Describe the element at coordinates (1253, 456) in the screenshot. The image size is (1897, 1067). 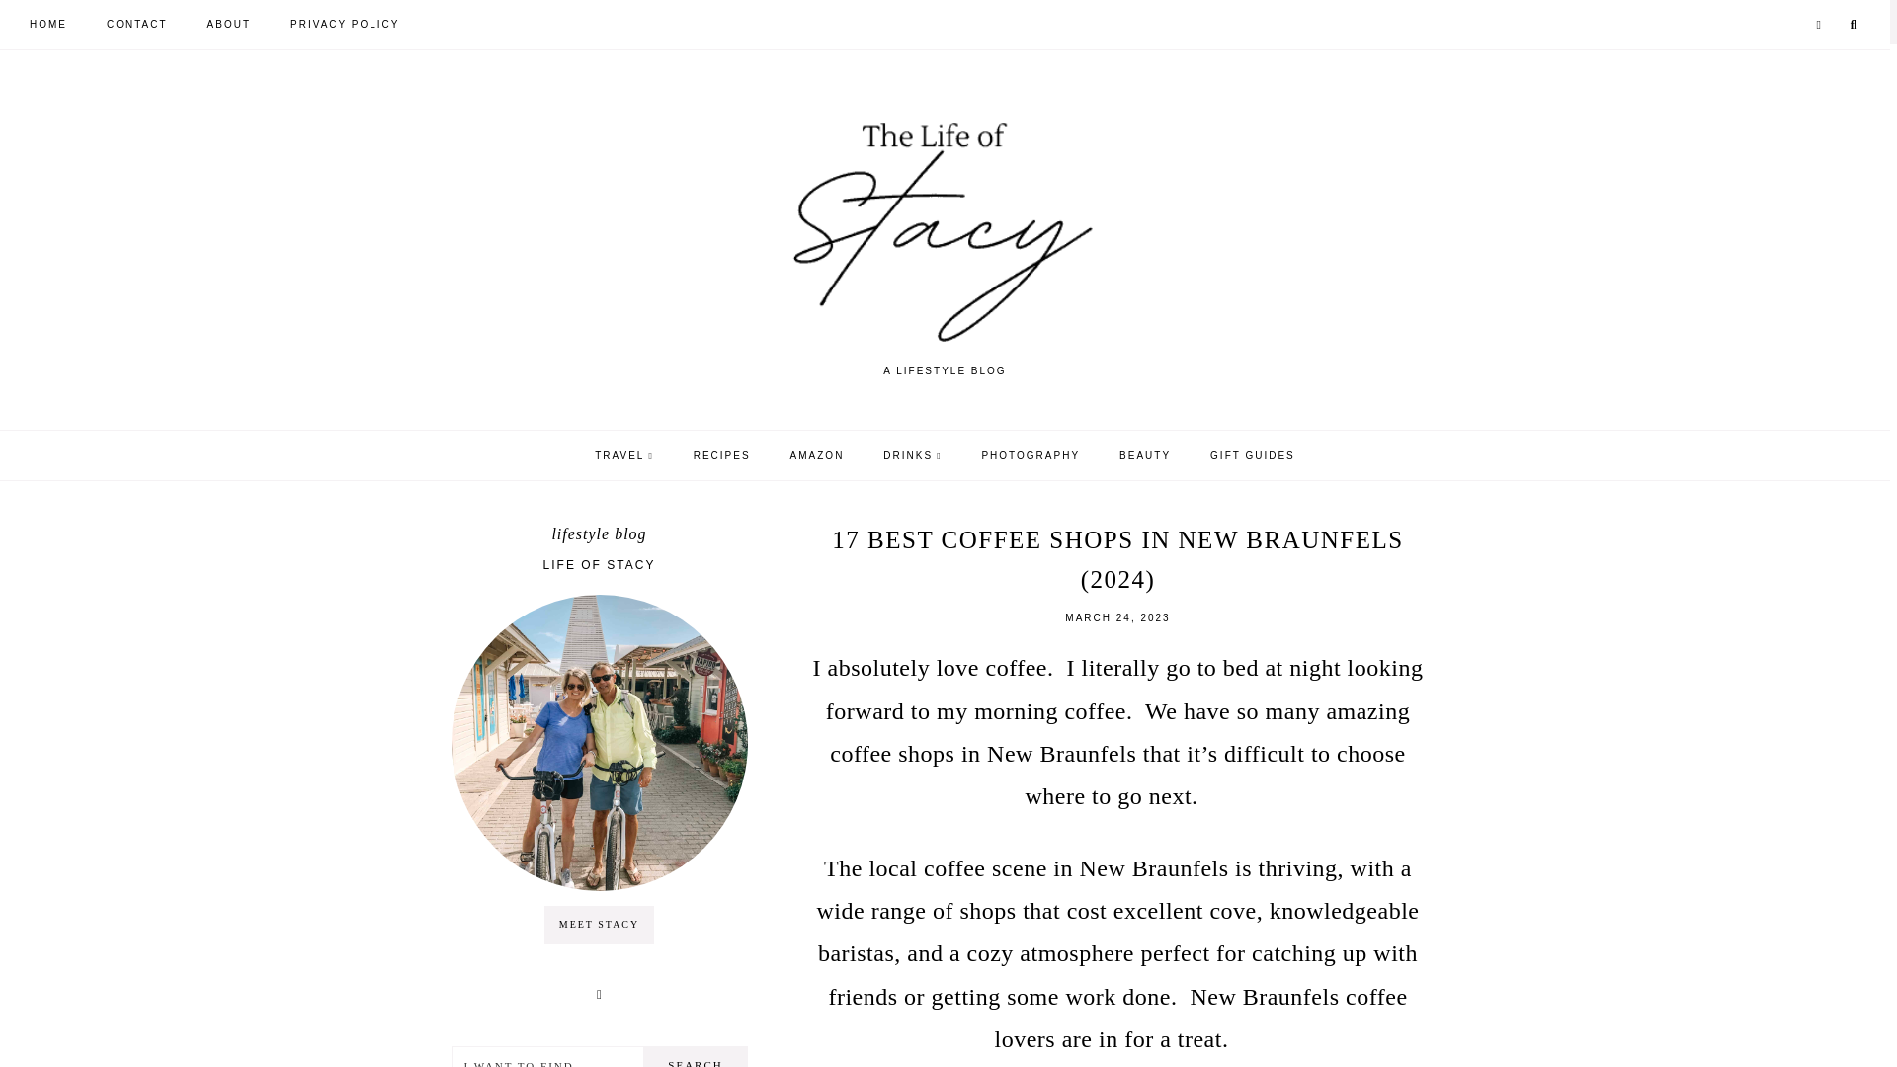
I see `GIFT GUIDES` at that location.